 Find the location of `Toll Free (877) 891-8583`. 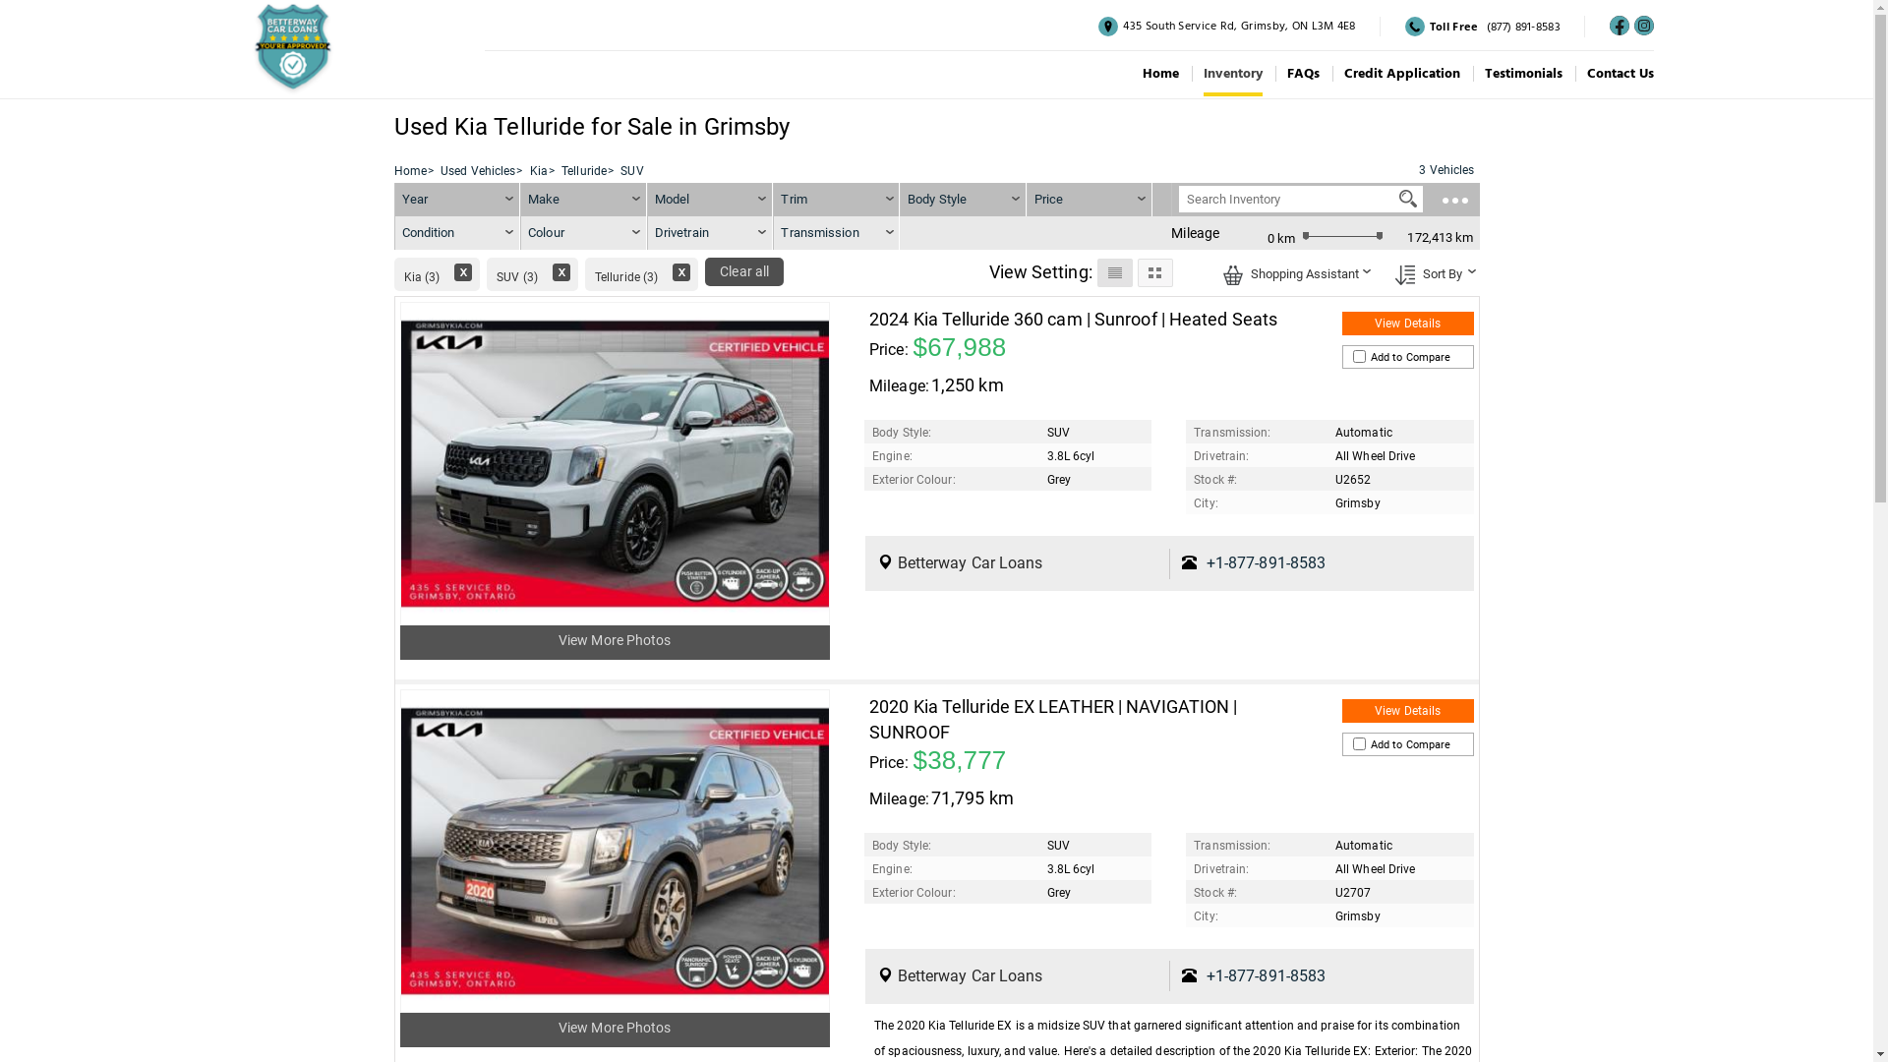

Toll Free (877) 891-8583 is located at coordinates (1483, 26).